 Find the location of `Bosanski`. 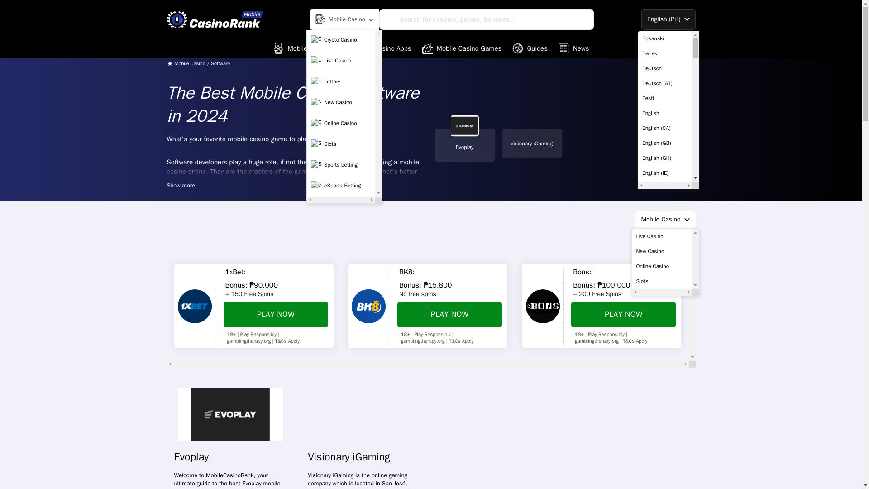

Bosanski is located at coordinates (664, 38).